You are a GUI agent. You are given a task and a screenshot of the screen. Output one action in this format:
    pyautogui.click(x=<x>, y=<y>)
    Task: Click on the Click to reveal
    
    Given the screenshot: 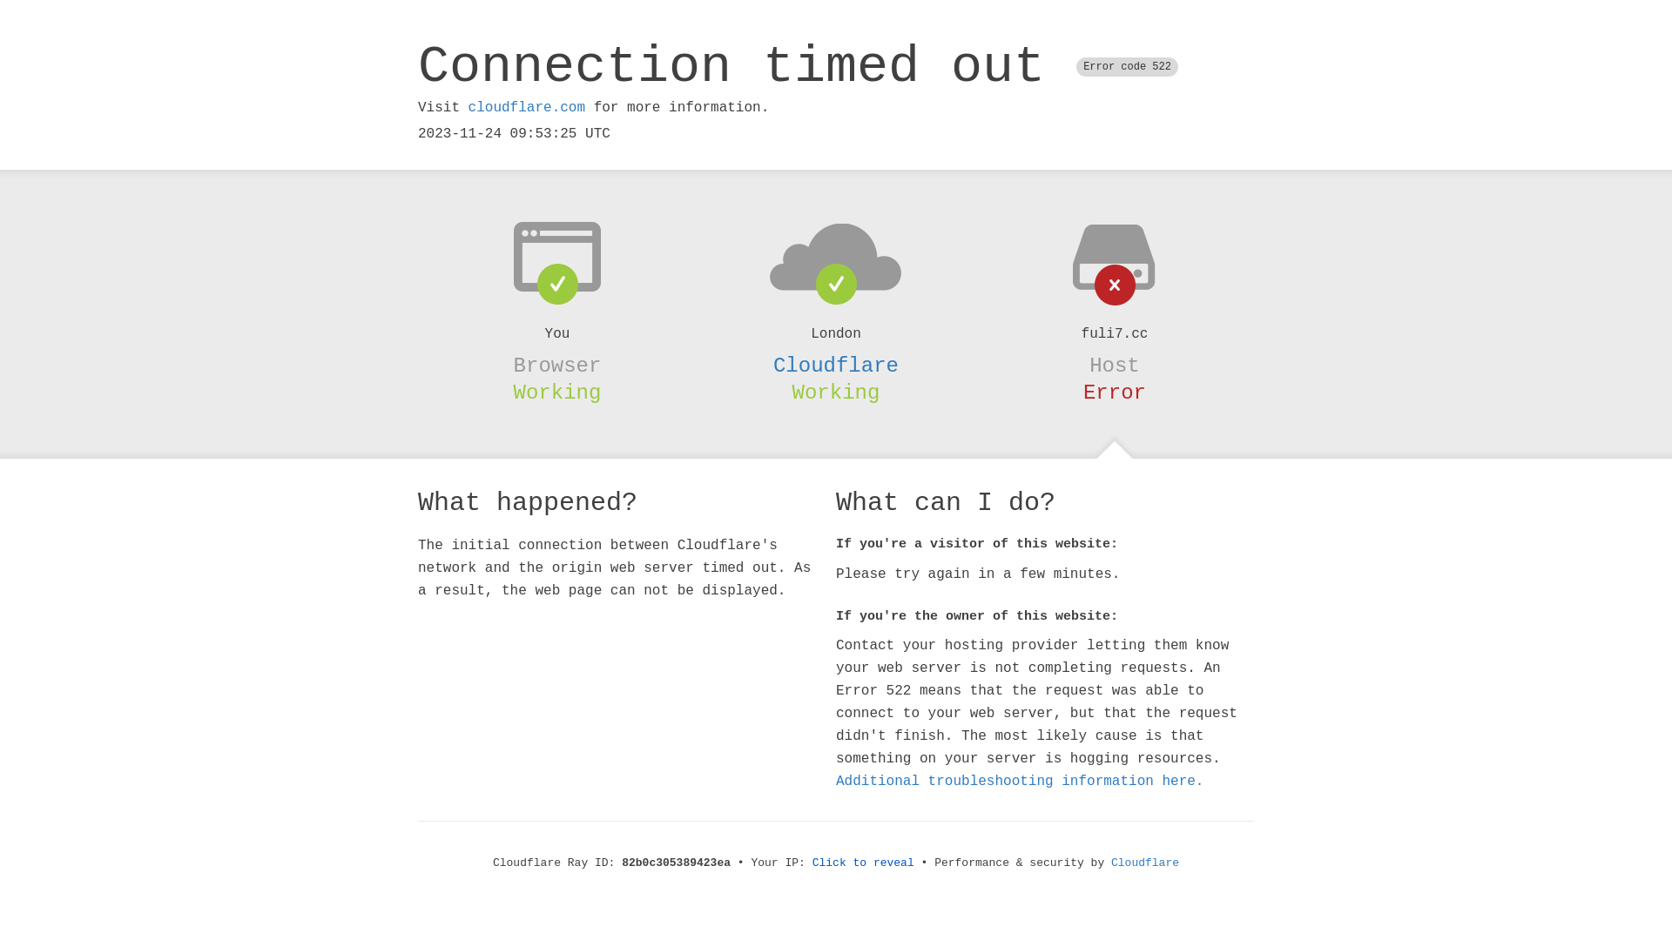 What is the action you would take?
    pyautogui.click(x=864, y=863)
    